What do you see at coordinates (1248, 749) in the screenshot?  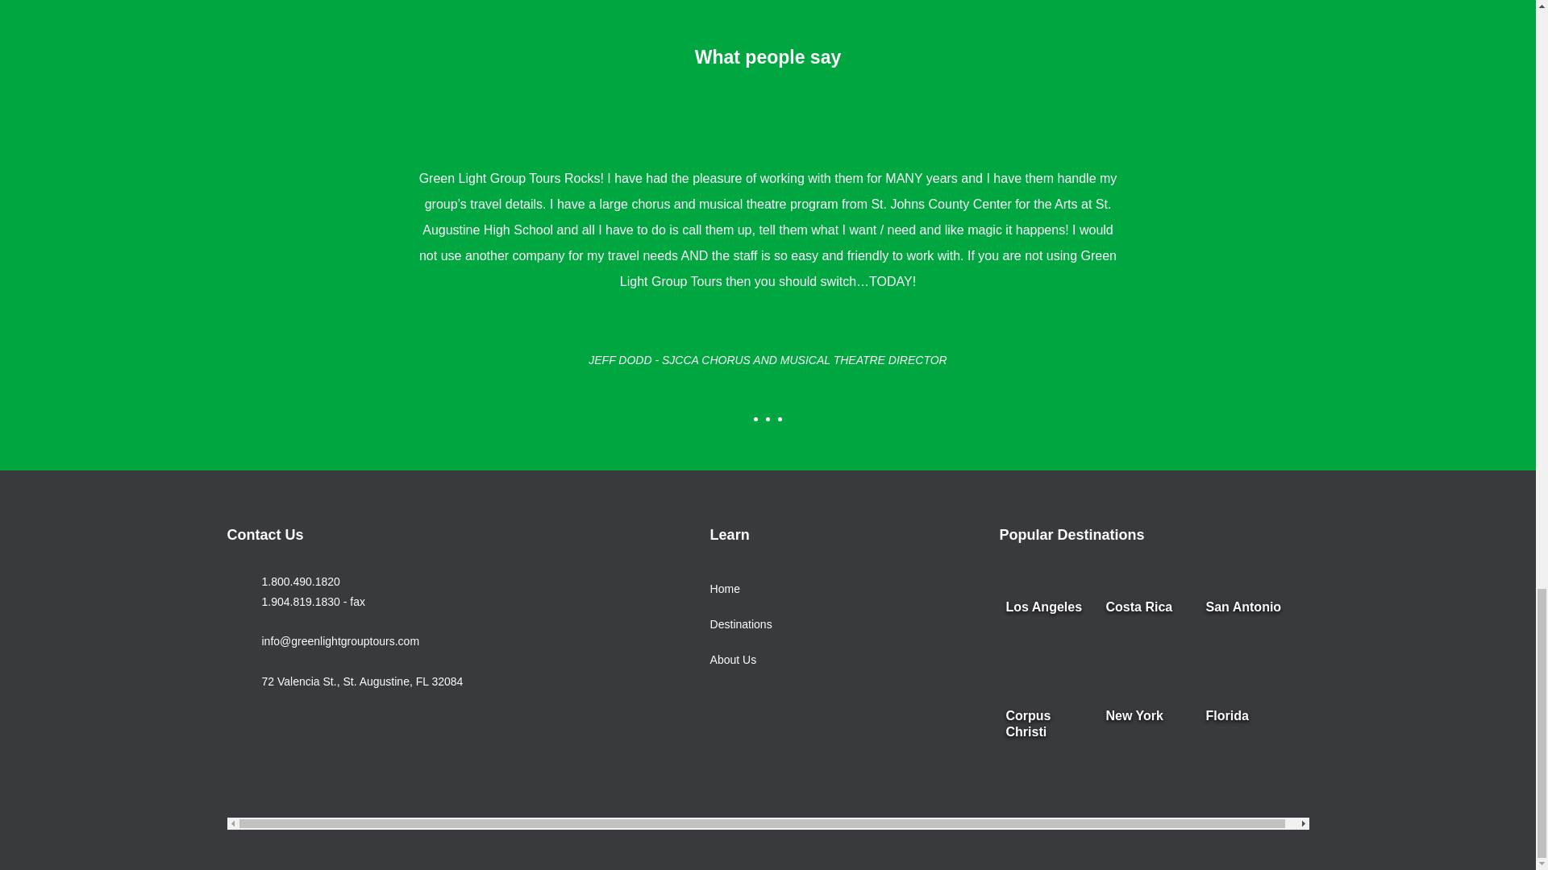 I see `Florida` at bounding box center [1248, 749].